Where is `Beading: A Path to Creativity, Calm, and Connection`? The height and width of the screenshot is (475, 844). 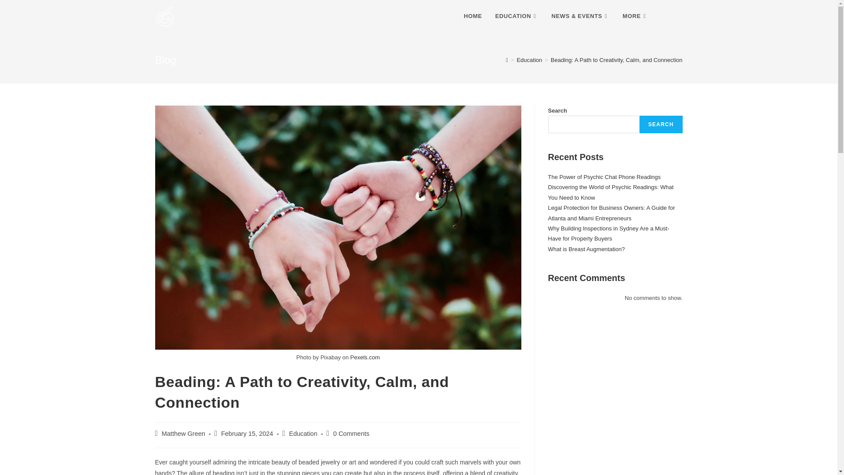
Beading: A Path to Creativity, Calm, and Connection is located at coordinates (617, 60).